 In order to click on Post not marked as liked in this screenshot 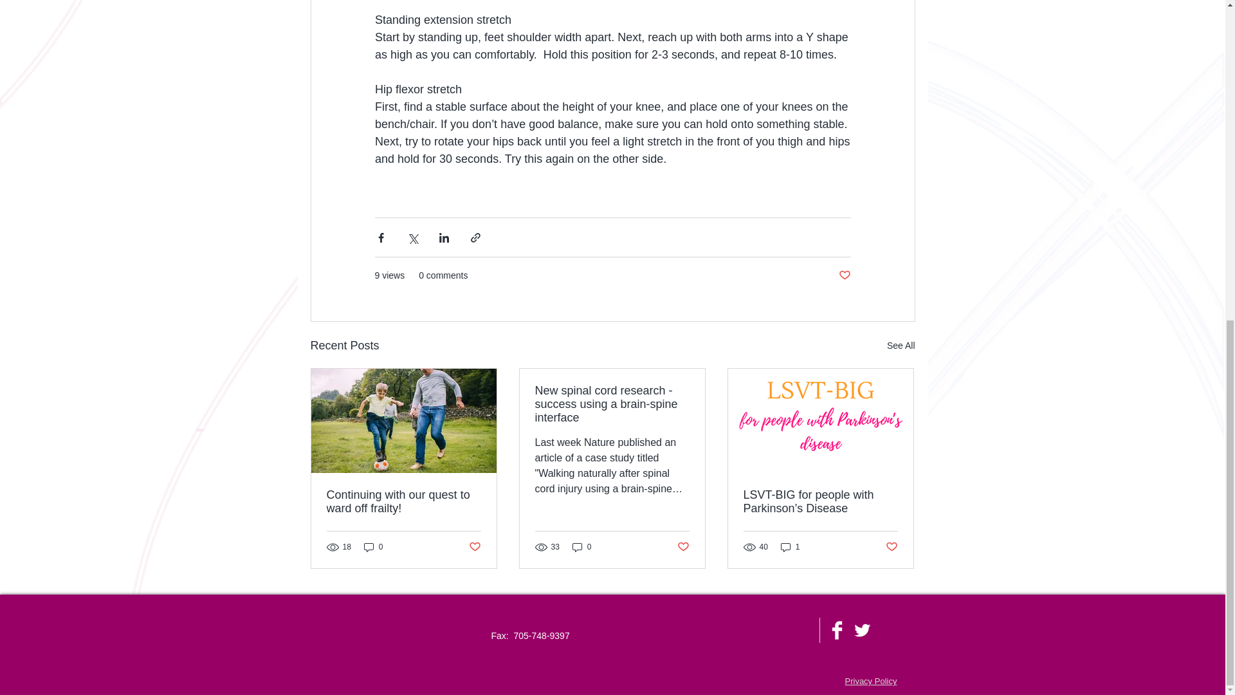, I will do `click(683, 546)`.